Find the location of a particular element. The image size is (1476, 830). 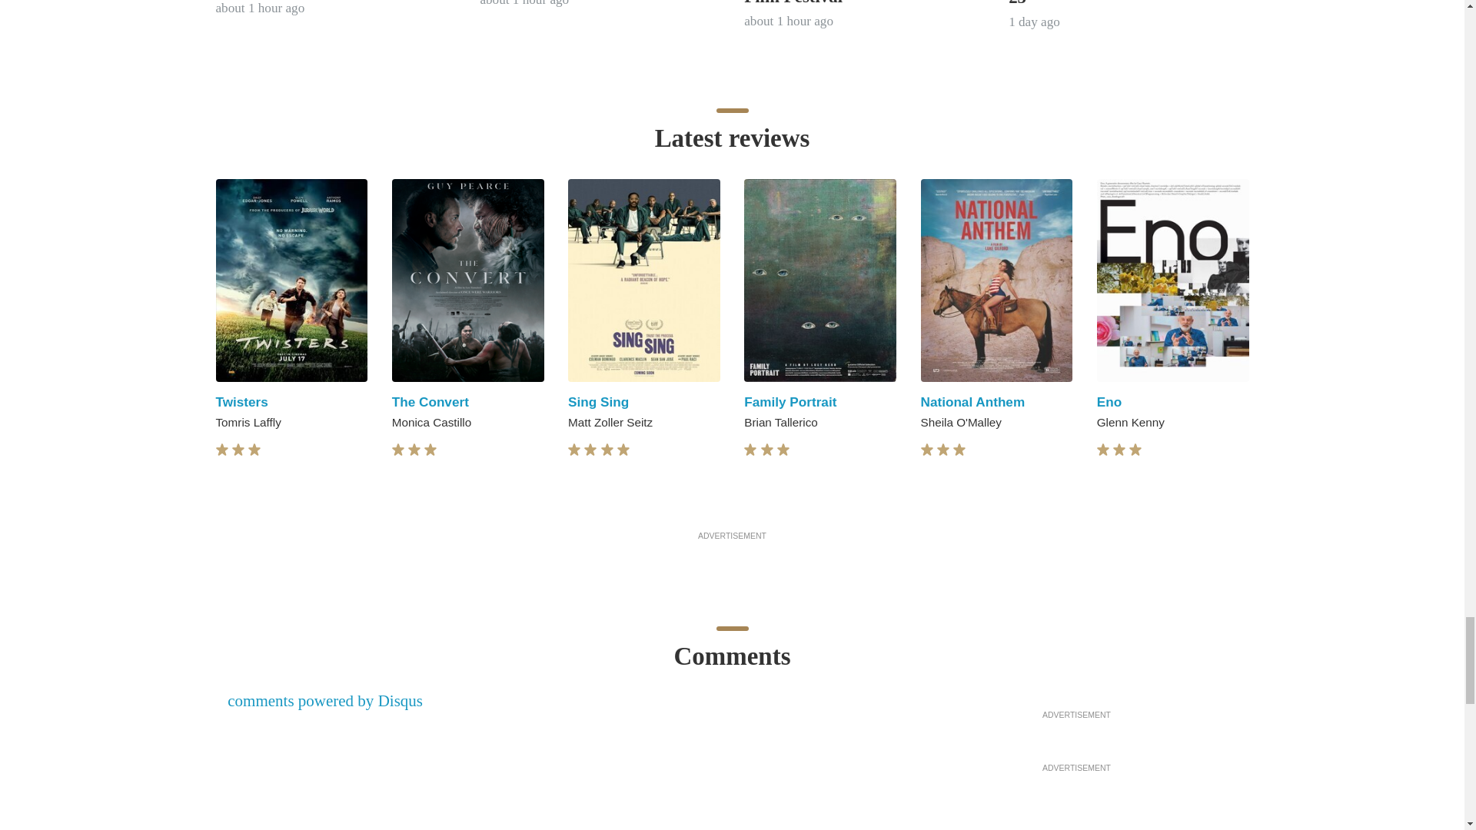

star-full is located at coordinates (430, 450).